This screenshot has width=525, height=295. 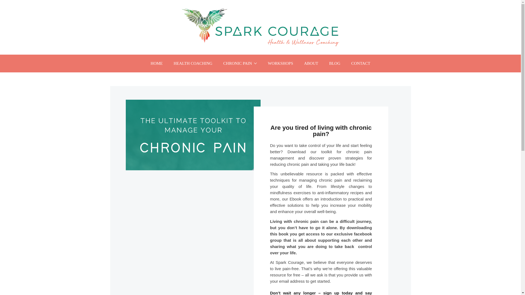 What do you see at coordinates (360, 63) in the screenshot?
I see `CONTACT` at bounding box center [360, 63].